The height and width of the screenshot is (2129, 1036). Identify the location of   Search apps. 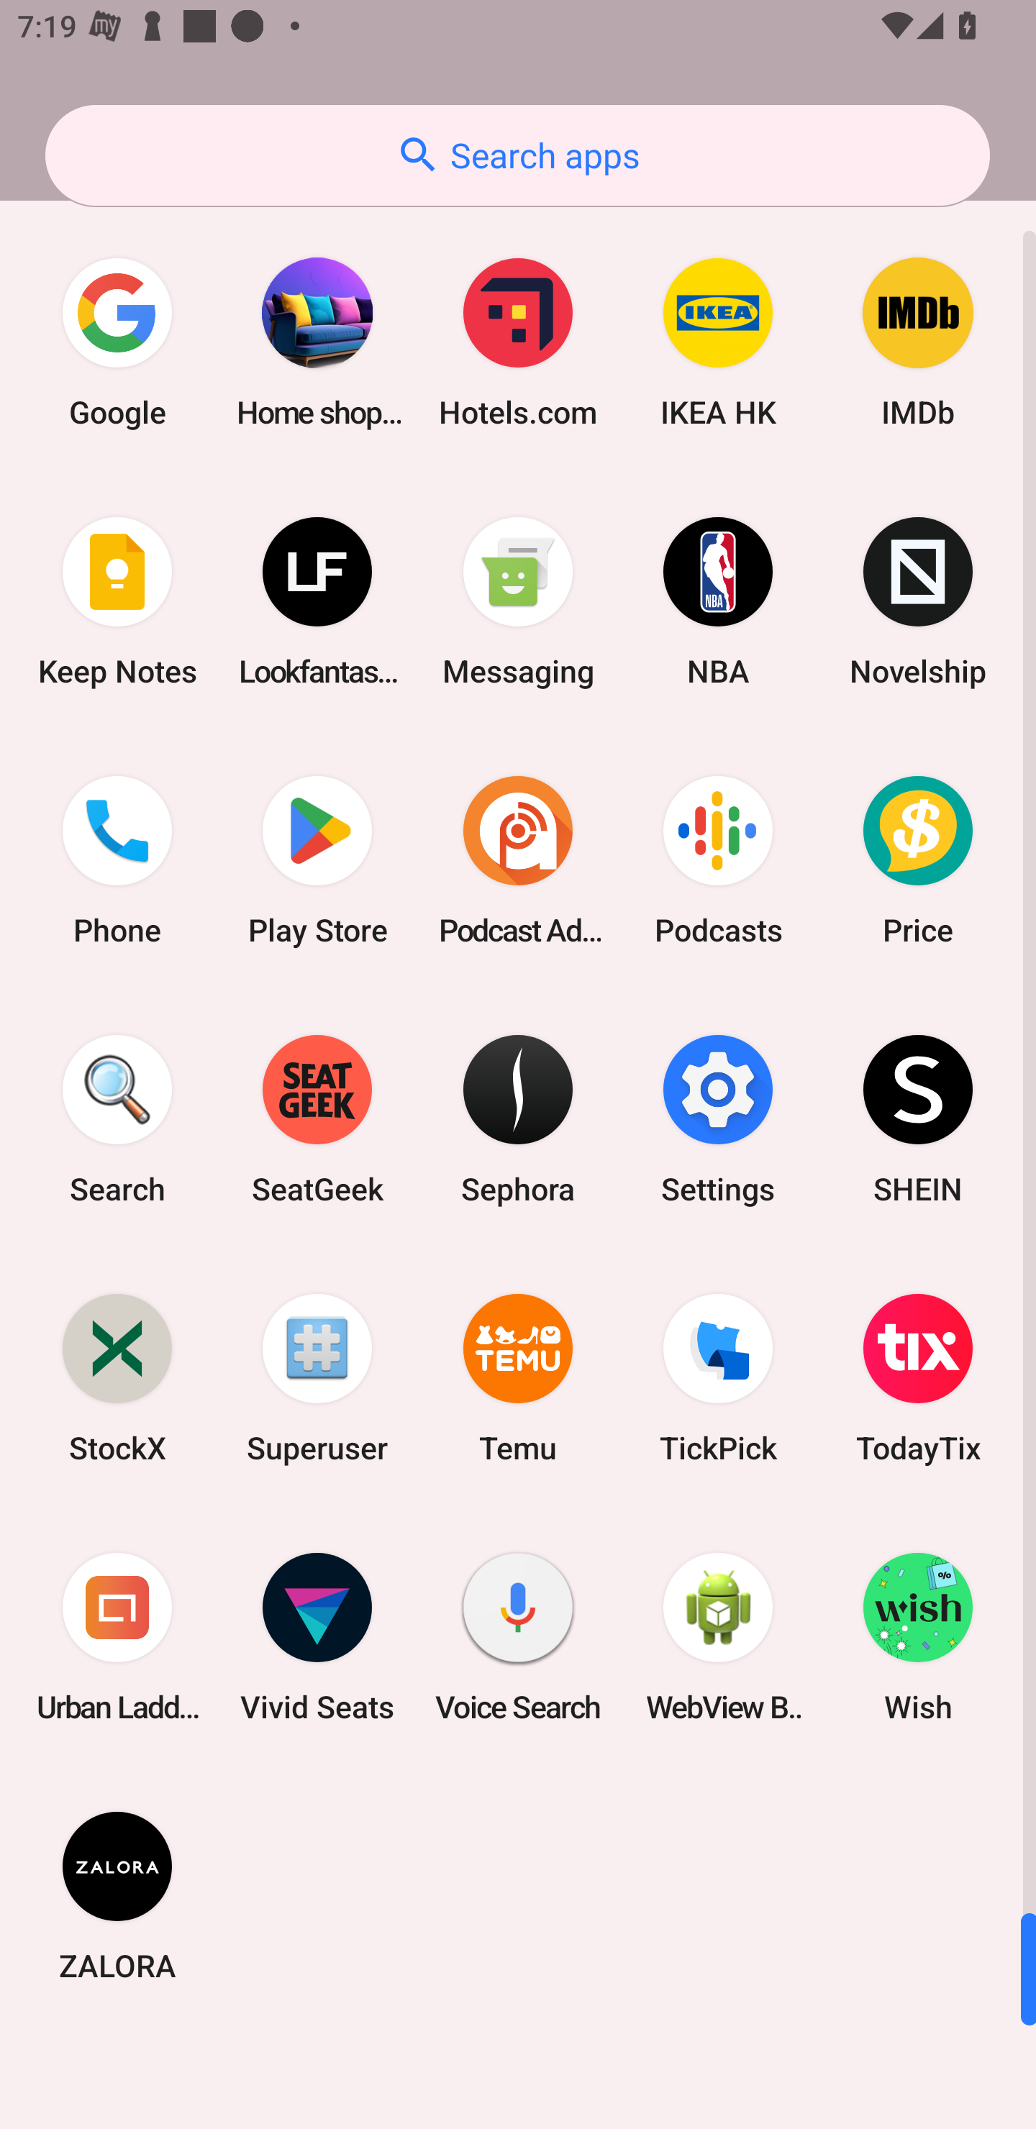
(517, 155).